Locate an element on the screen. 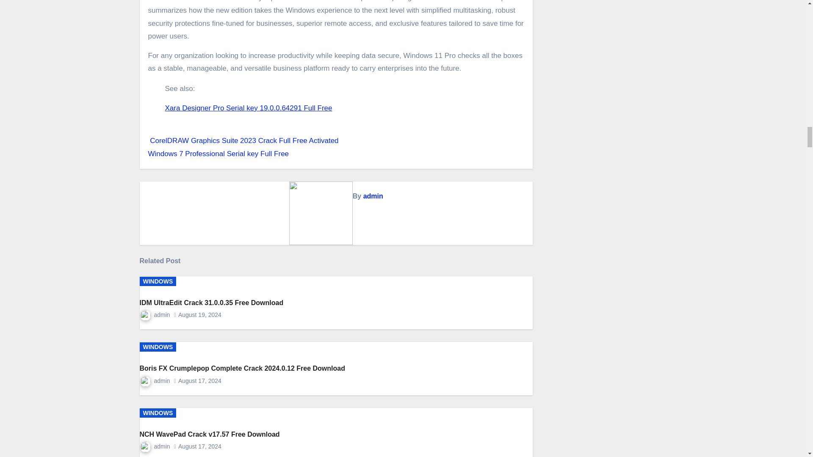 This screenshot has width=813, height=457. Permalink to: NCH WavePad Crack v17.57 Free Download is located at coordinates (210, 434).